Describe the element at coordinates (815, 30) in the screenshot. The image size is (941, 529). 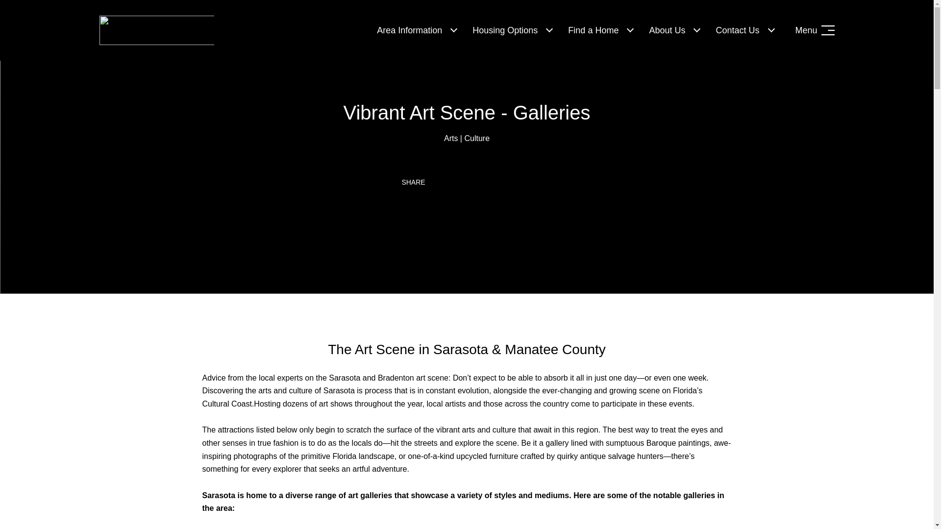
I see `Menu` at that location.